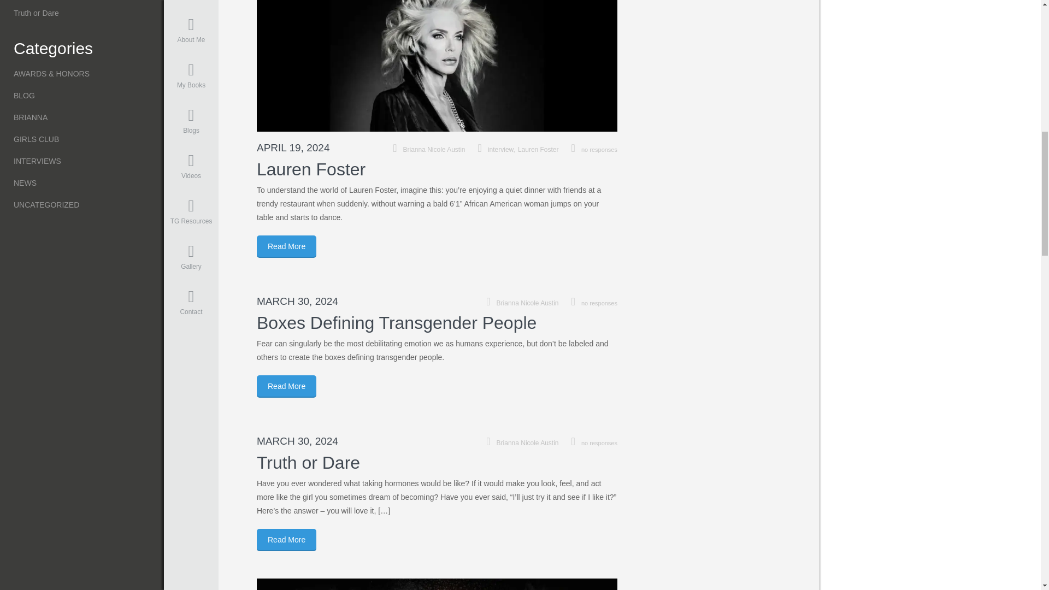 The image size is (1049, 590). I want to click on interview,, so click(503, 149).